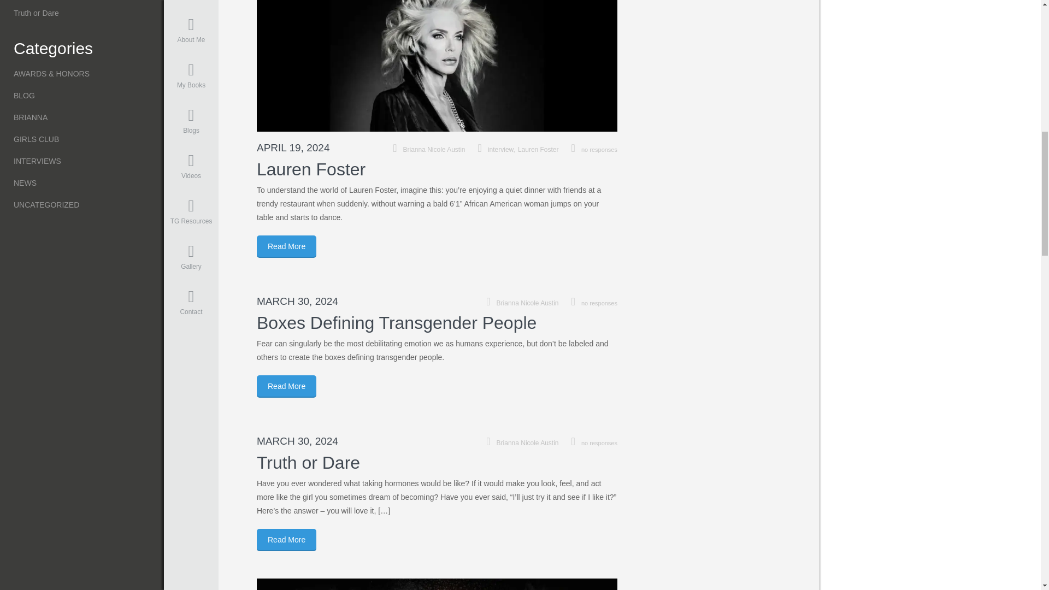 The image size is (1049, 590). I want to click on interview,, so click(503, 149).